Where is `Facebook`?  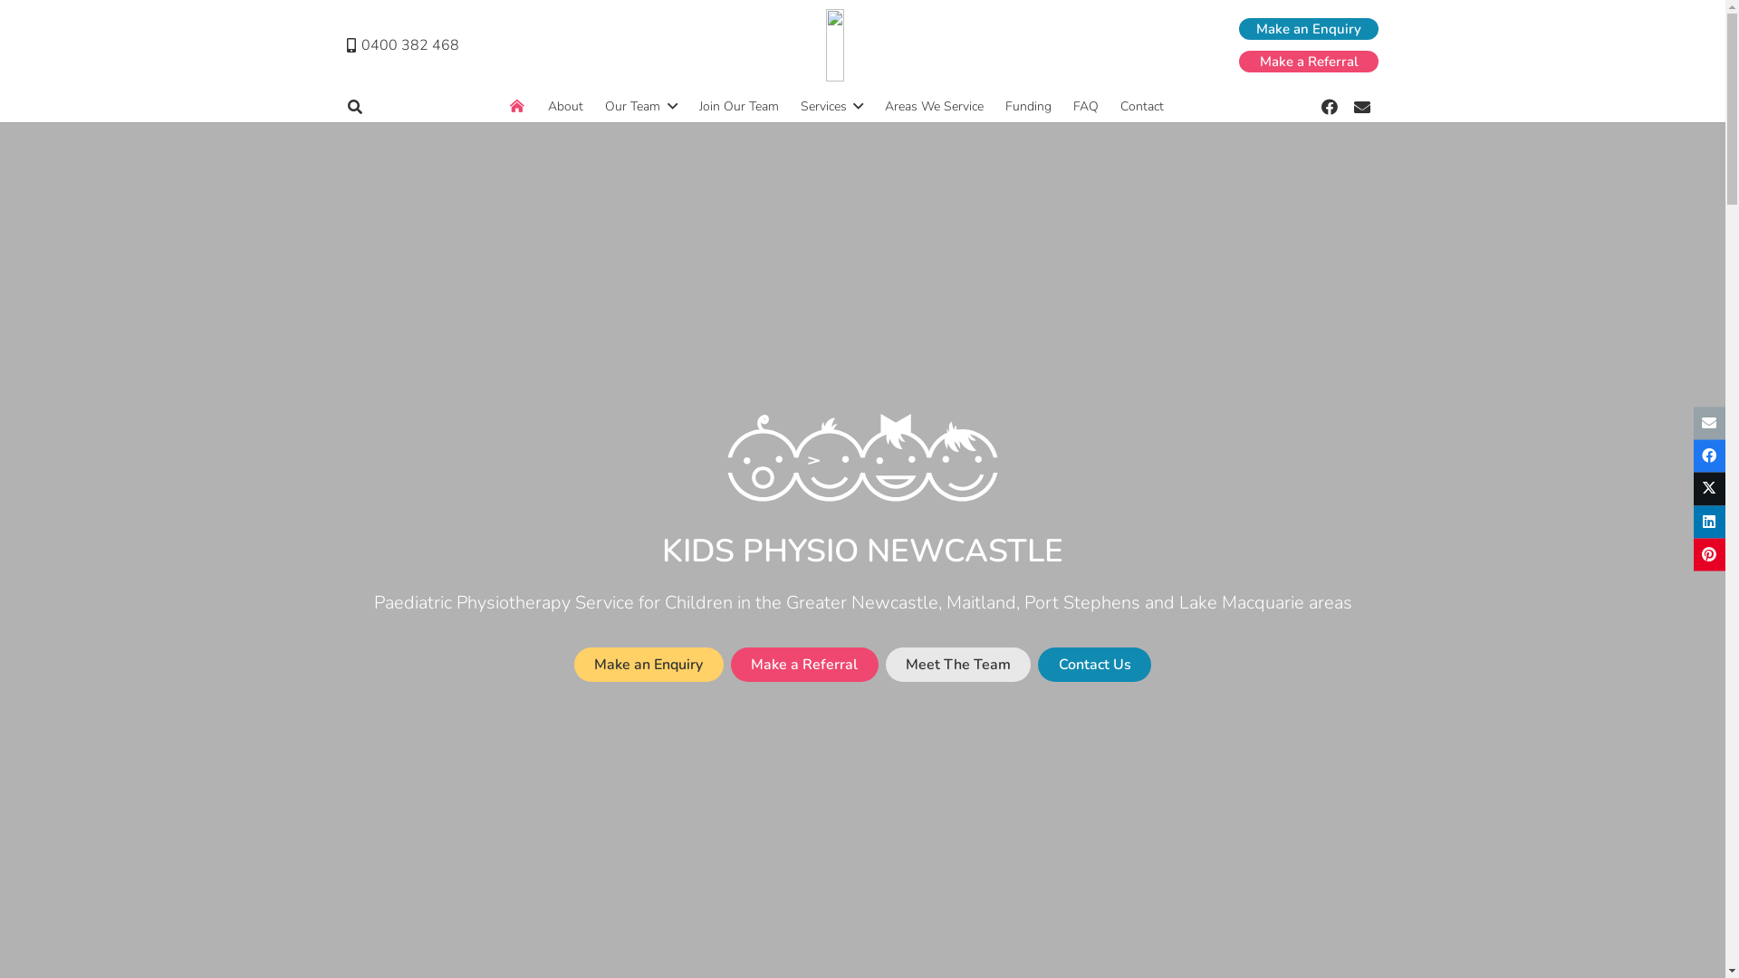 Facebook is located at coordinates (1330, 107).